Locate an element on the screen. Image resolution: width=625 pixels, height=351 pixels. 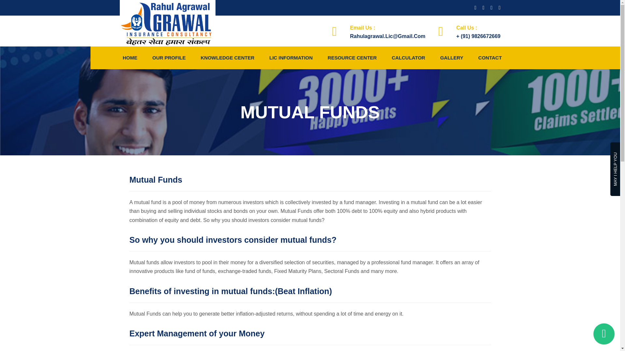
CALCULATOR is located at coordinates (408, 58).